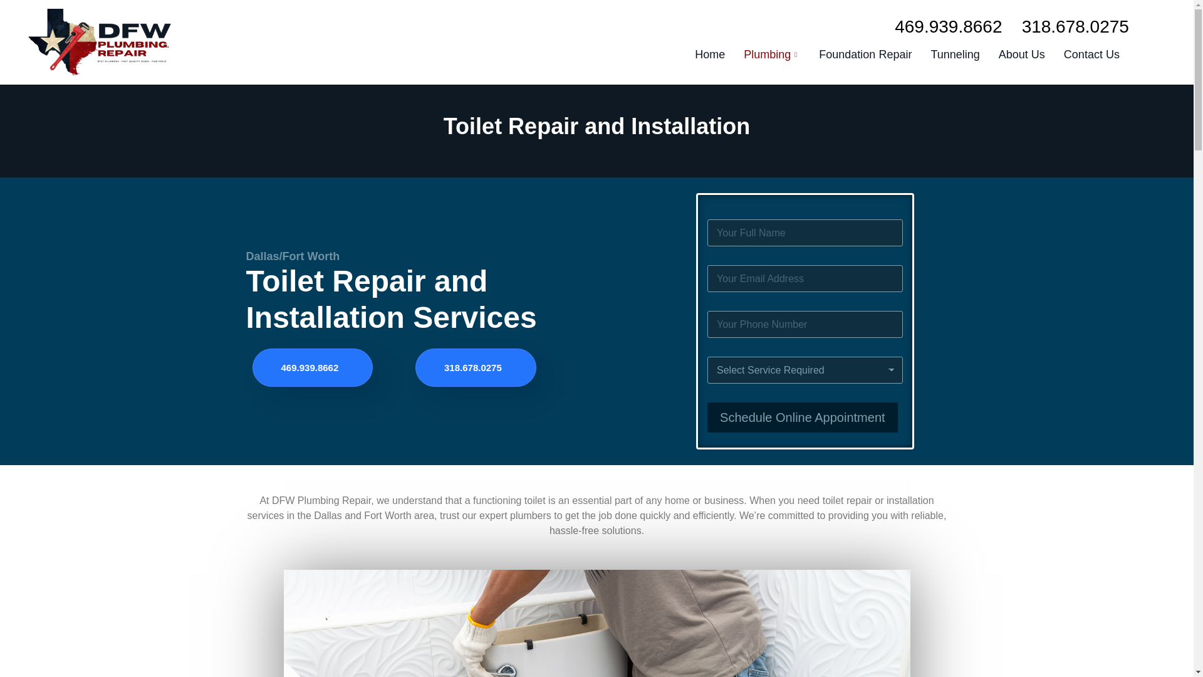  Describe the element at coordinates (1075, 26) in the screenshot. I see `318.678.0275` at that location.